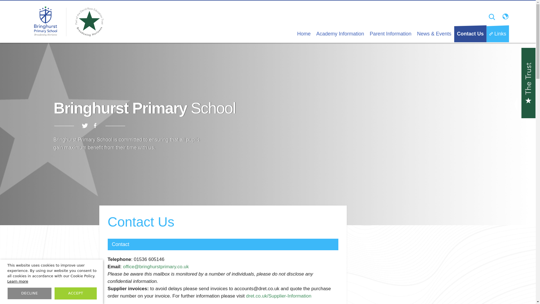  Describe the element at coordinates (470, 34) in the screenshot. I see `Contact Us` at that location.